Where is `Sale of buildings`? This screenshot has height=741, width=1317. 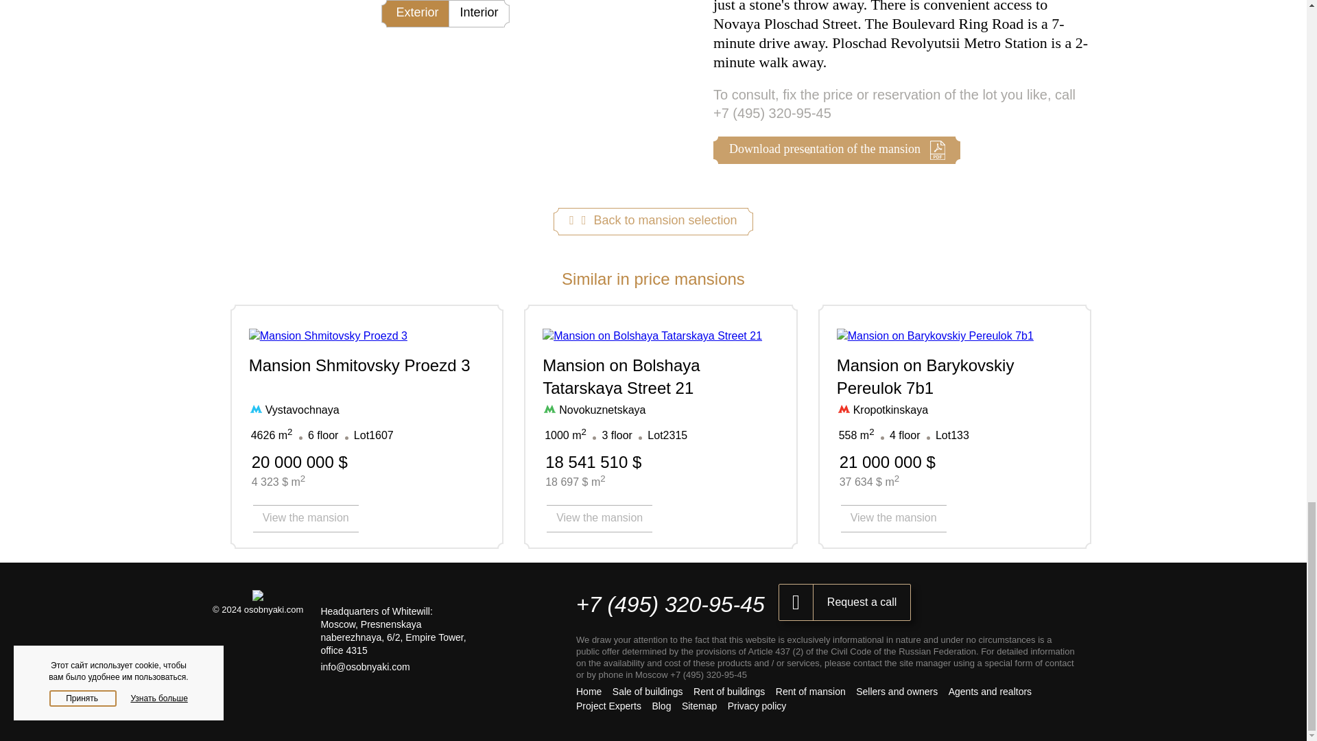
Sale of buildings is located at coordinates (648, 692).